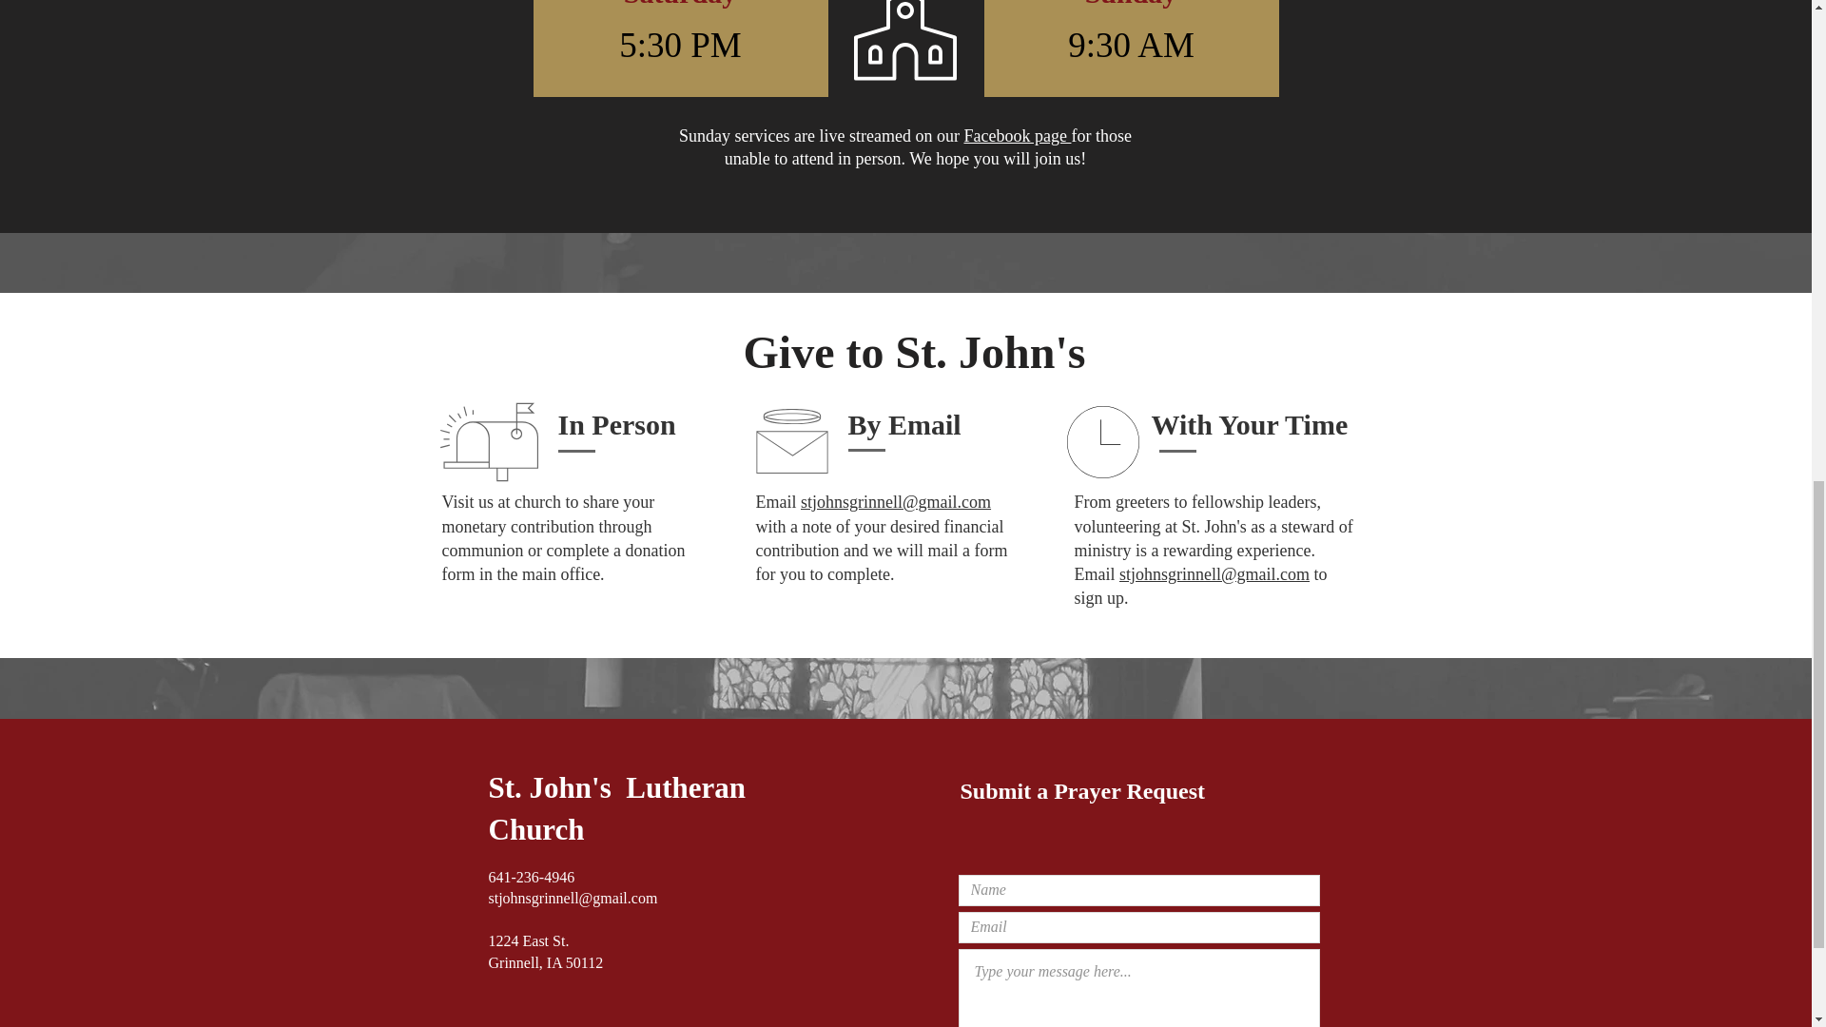 This screenshot has width=1826, height=1027. Describe the element at coordinates (1017, 135) in the screenshot. I see `Facebook page` at that location.